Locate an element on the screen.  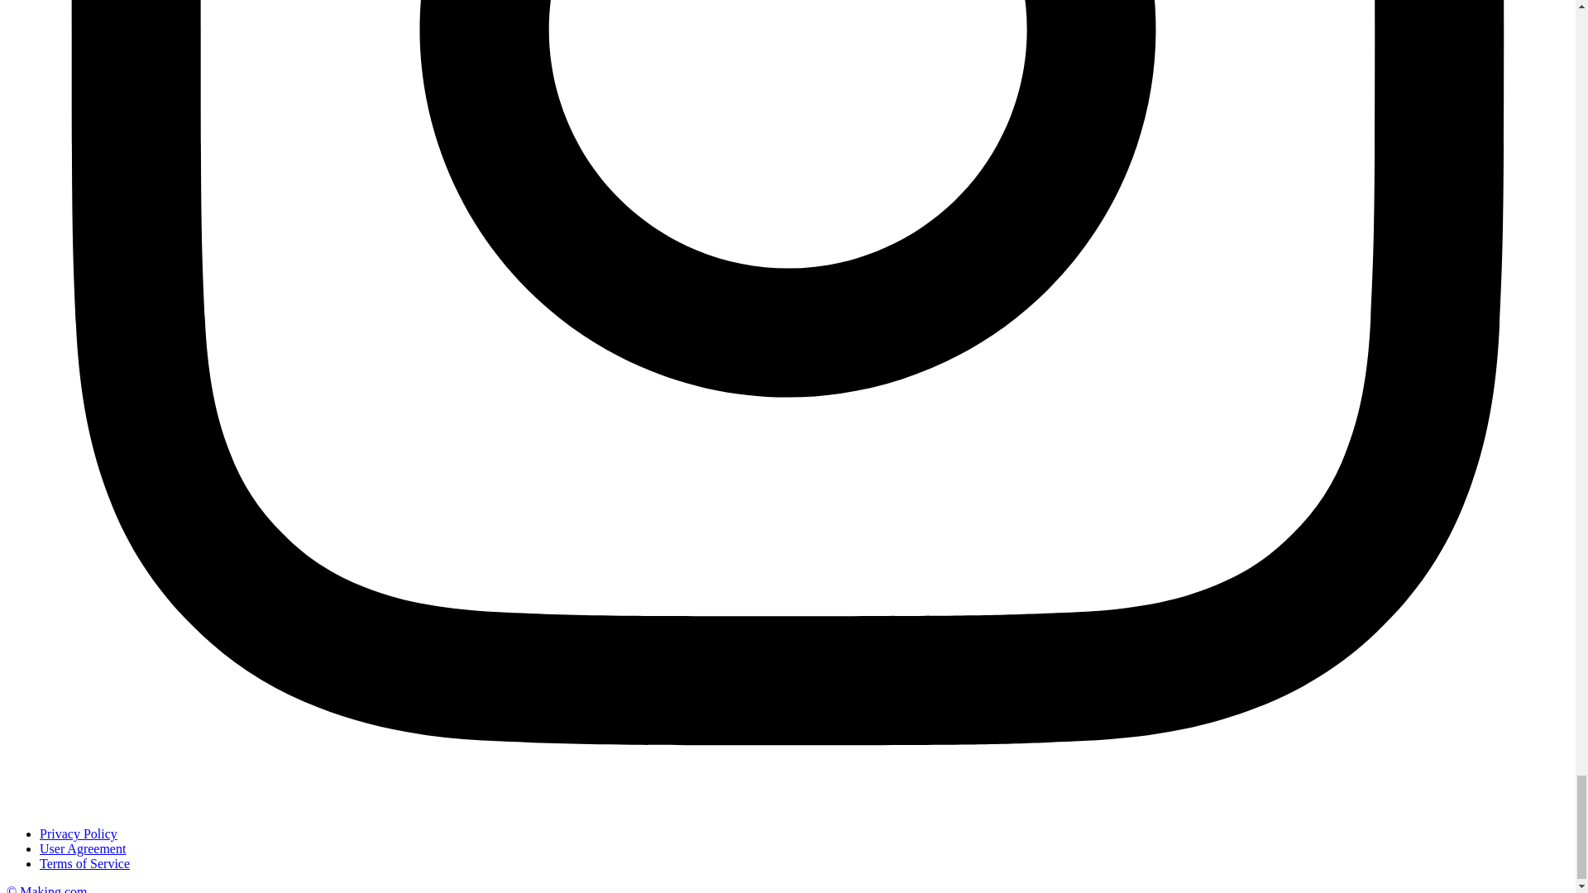
User Agreement is located at coordinates (83, 848).